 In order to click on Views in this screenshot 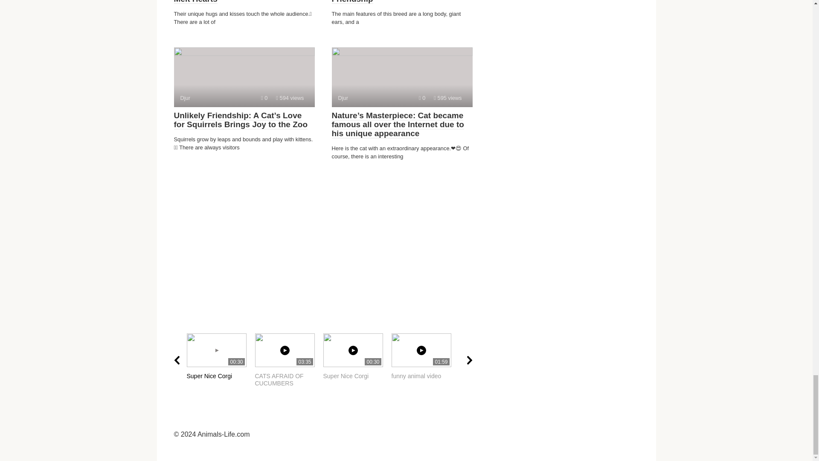, I will do `click(221, 360)`.